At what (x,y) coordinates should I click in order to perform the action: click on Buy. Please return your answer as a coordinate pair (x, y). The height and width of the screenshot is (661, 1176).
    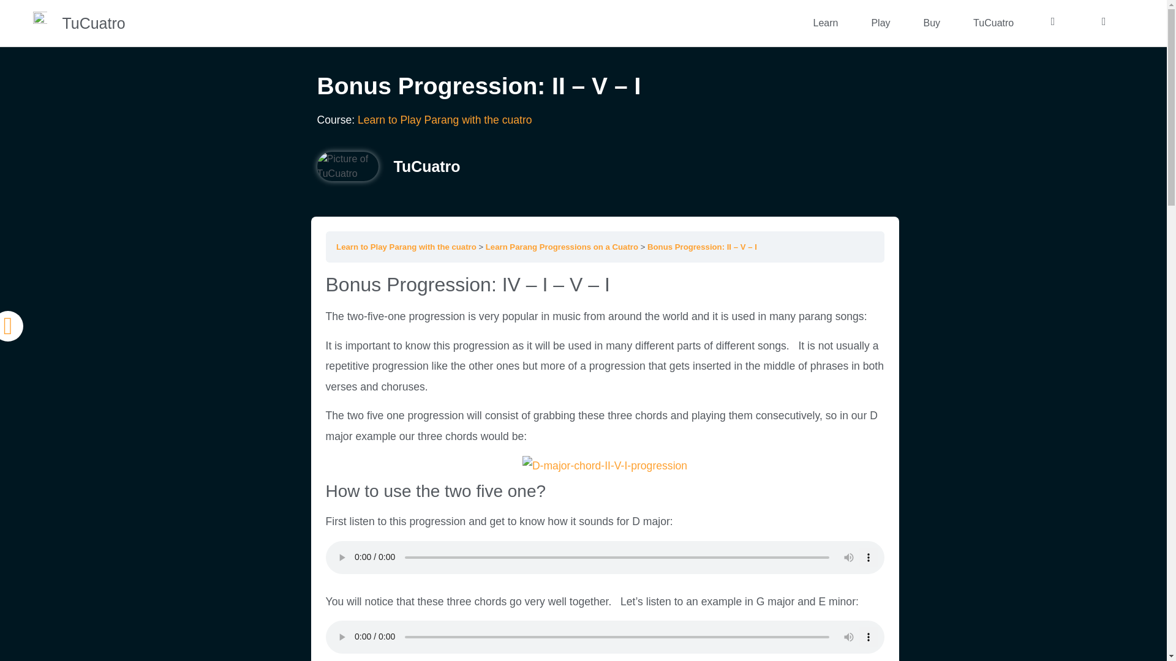
    Looking at the image, I should click on (932, 23).